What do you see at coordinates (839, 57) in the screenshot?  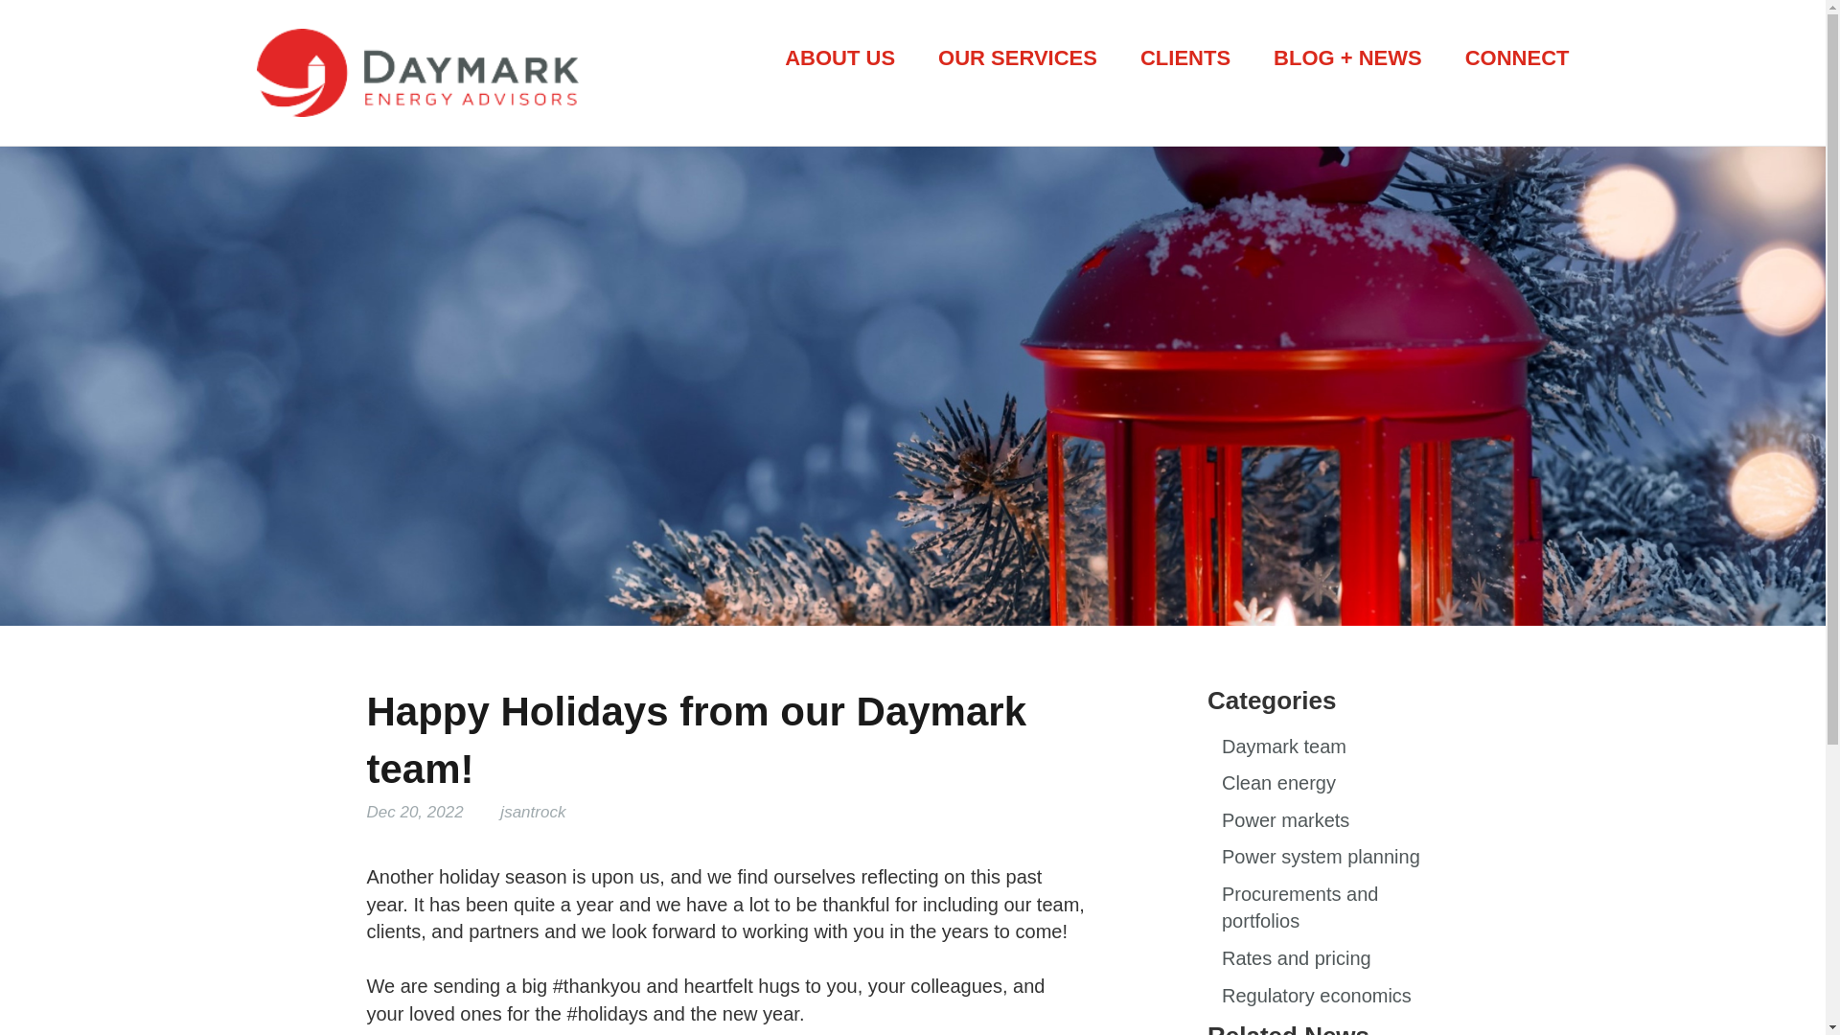 I see `ABOUT US` at bounding box center [839, 57].